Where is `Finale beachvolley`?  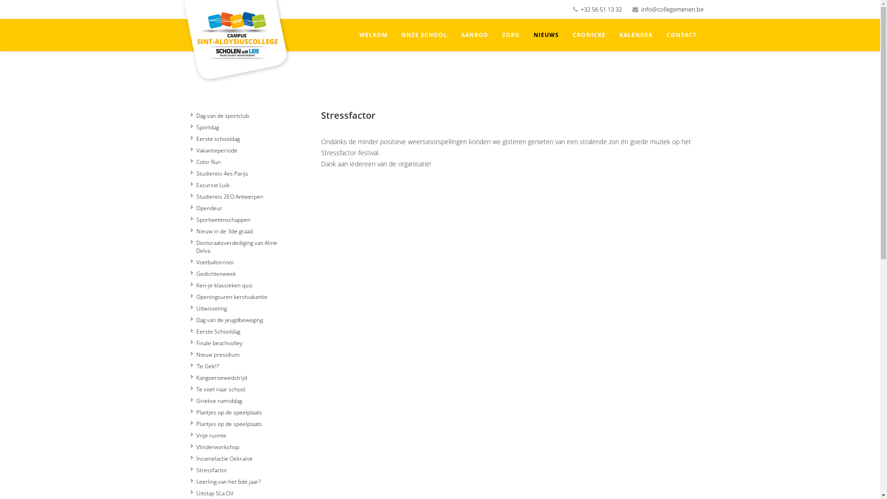 Finale beachvolley is located at coordinates (216, 343).